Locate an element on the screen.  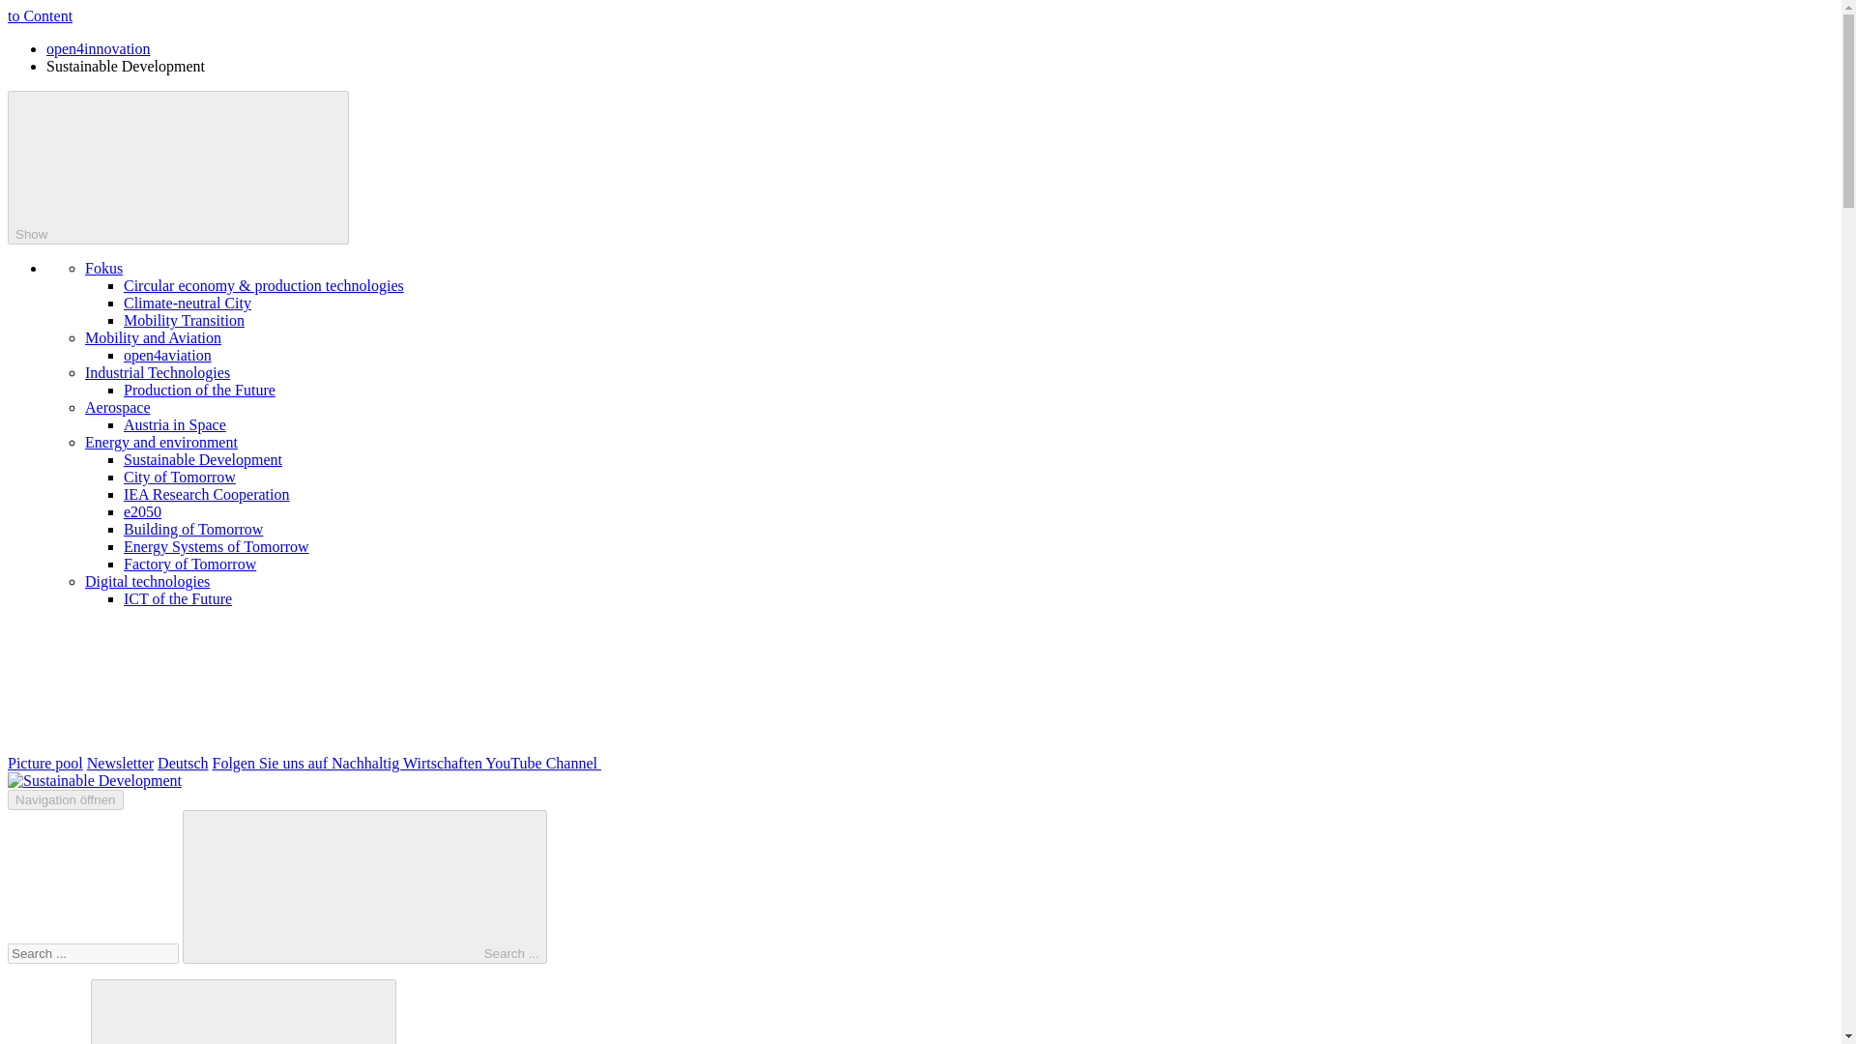
Mobility and Aviation is located at coordinates (153, 337).